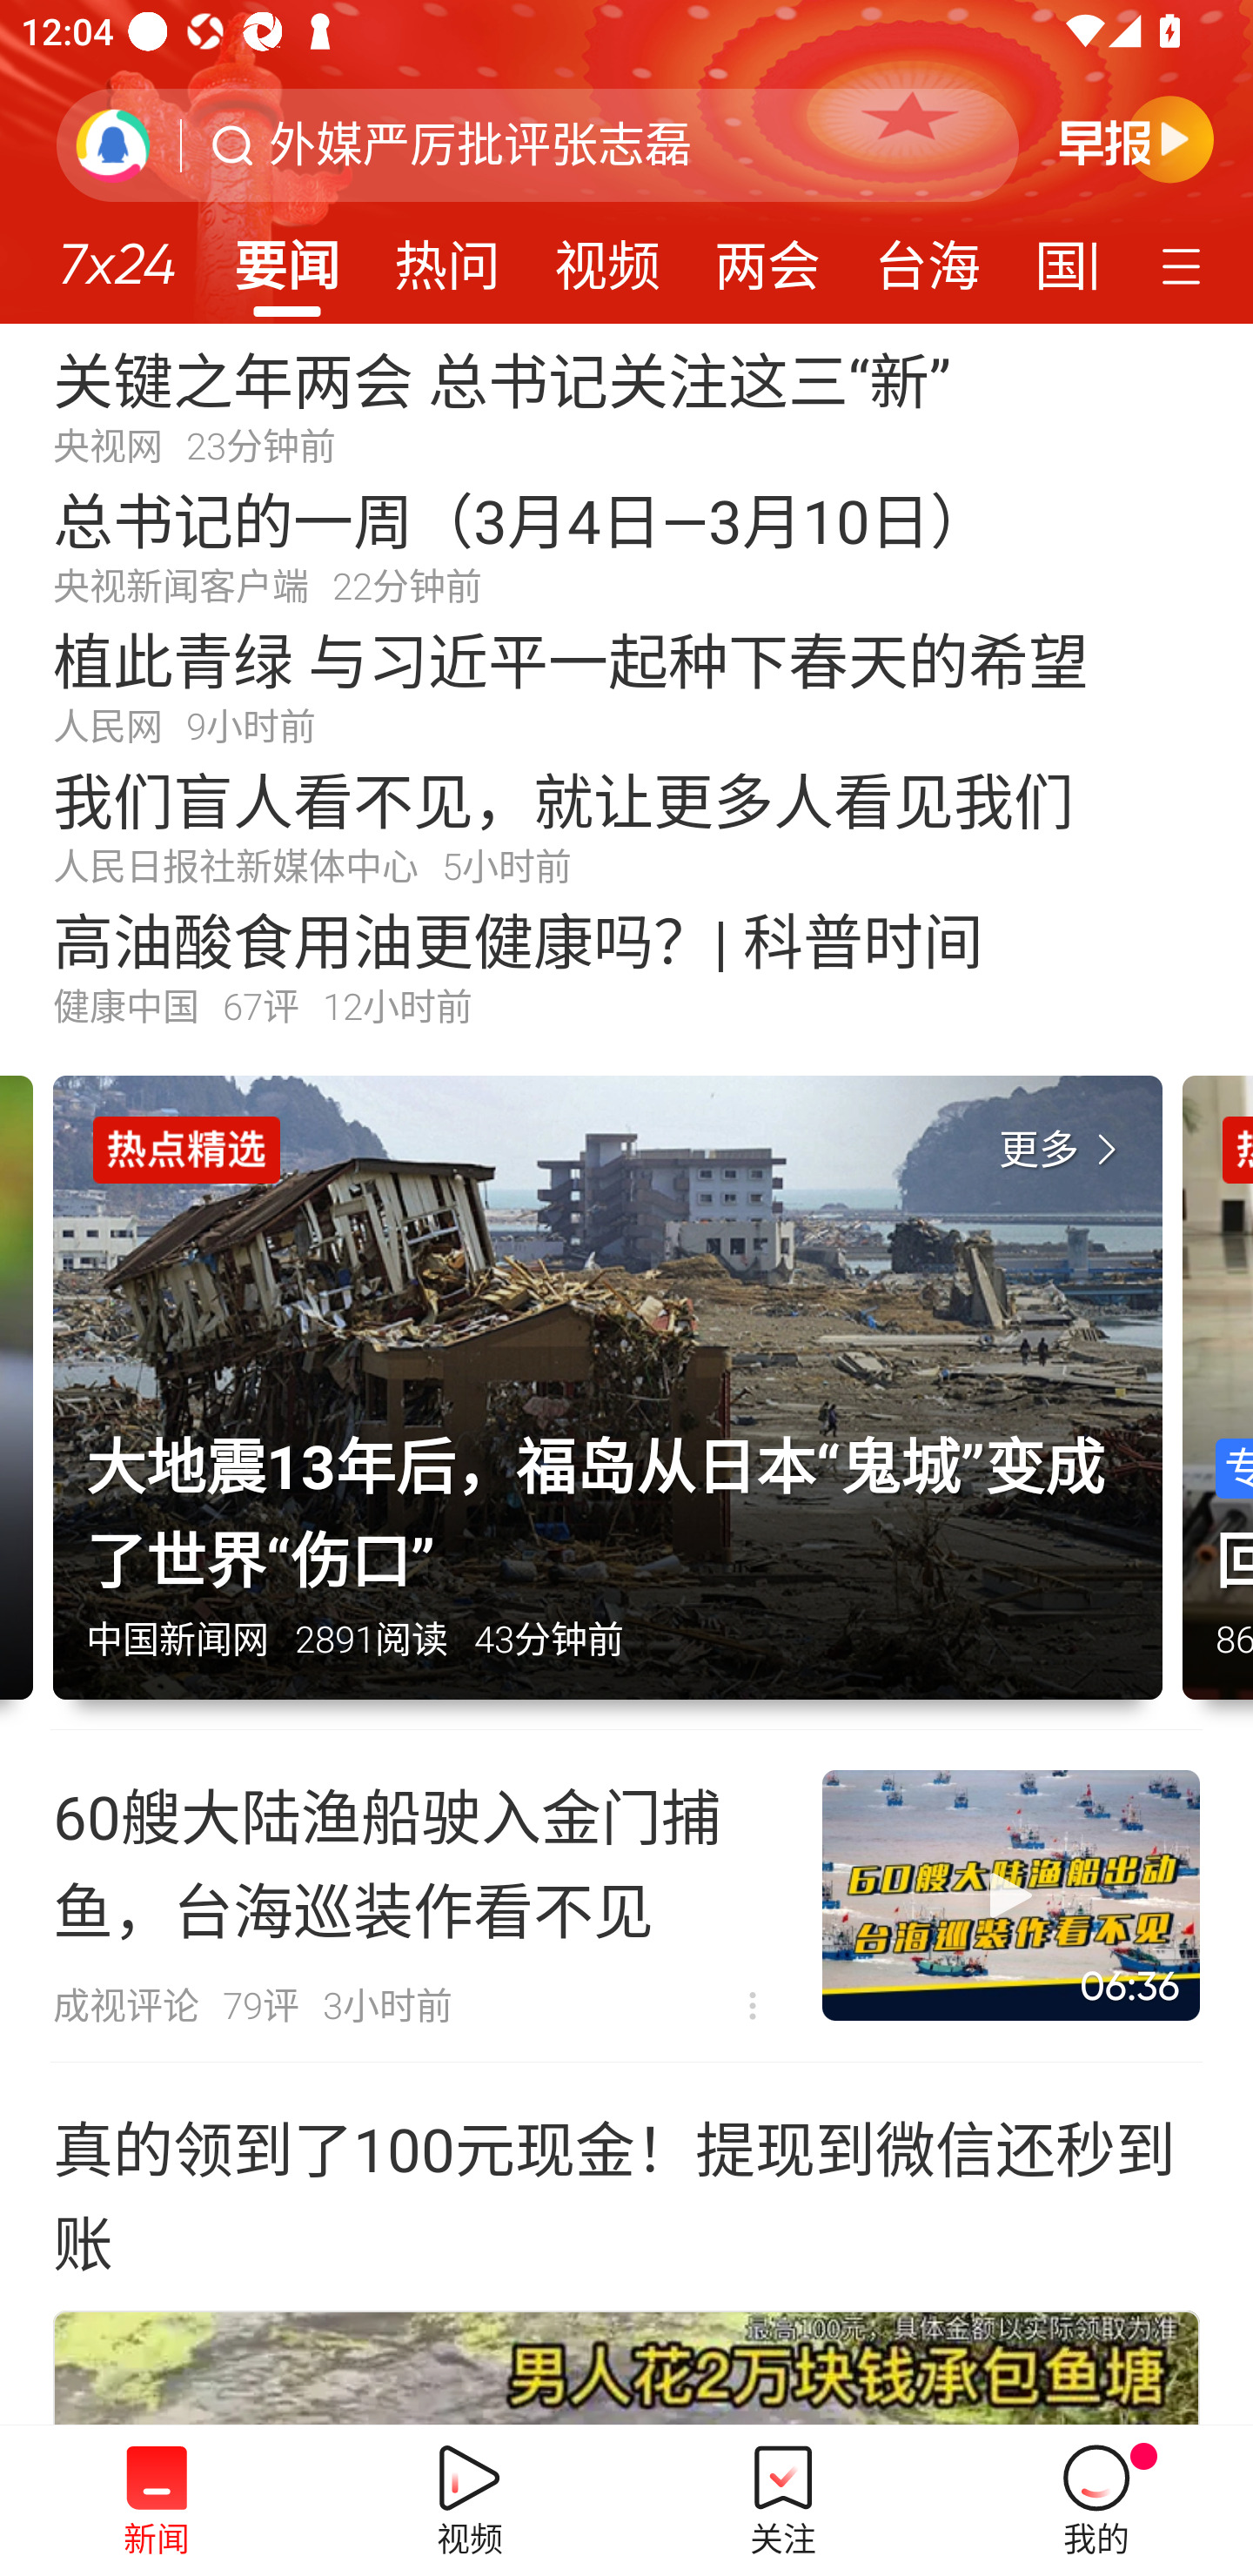 The image size is (1253, 2576). I want to click on 外媒严厉批评张志磊, so click(480, 145).